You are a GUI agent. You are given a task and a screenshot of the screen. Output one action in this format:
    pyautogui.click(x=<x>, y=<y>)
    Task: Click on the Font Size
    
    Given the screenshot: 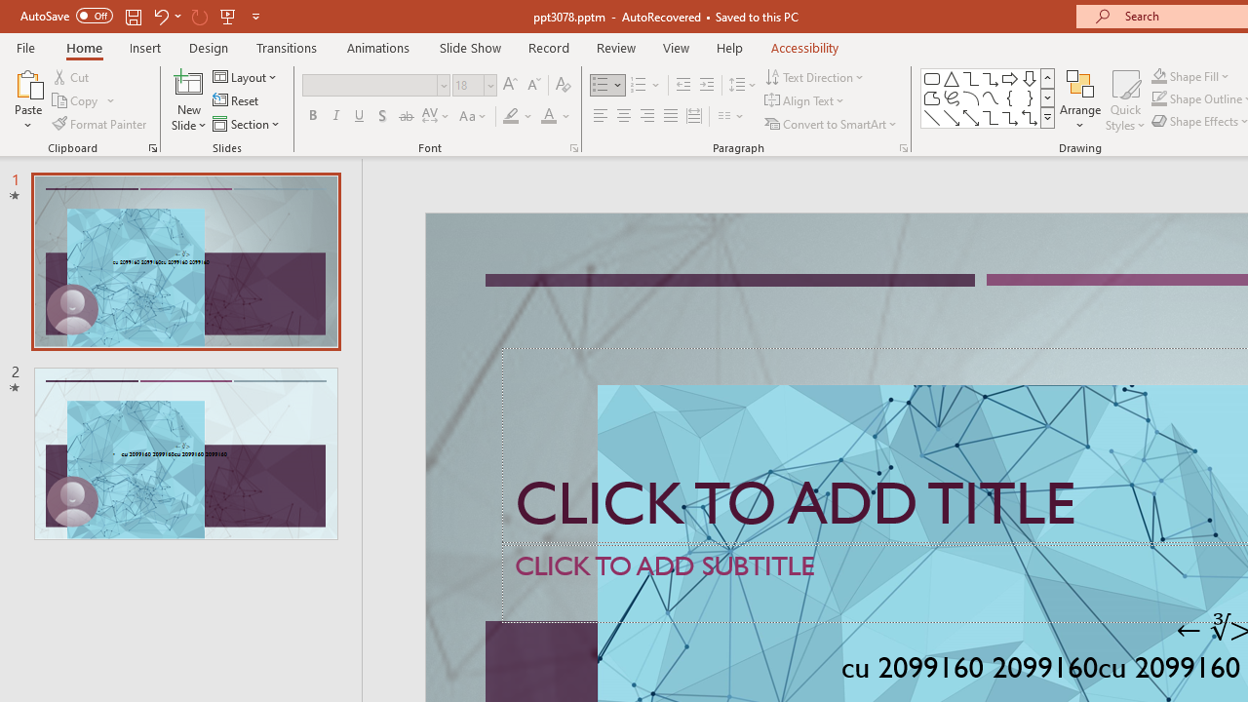 What is the action you would take?
    pyautogui.click(x=468, y=85)
    